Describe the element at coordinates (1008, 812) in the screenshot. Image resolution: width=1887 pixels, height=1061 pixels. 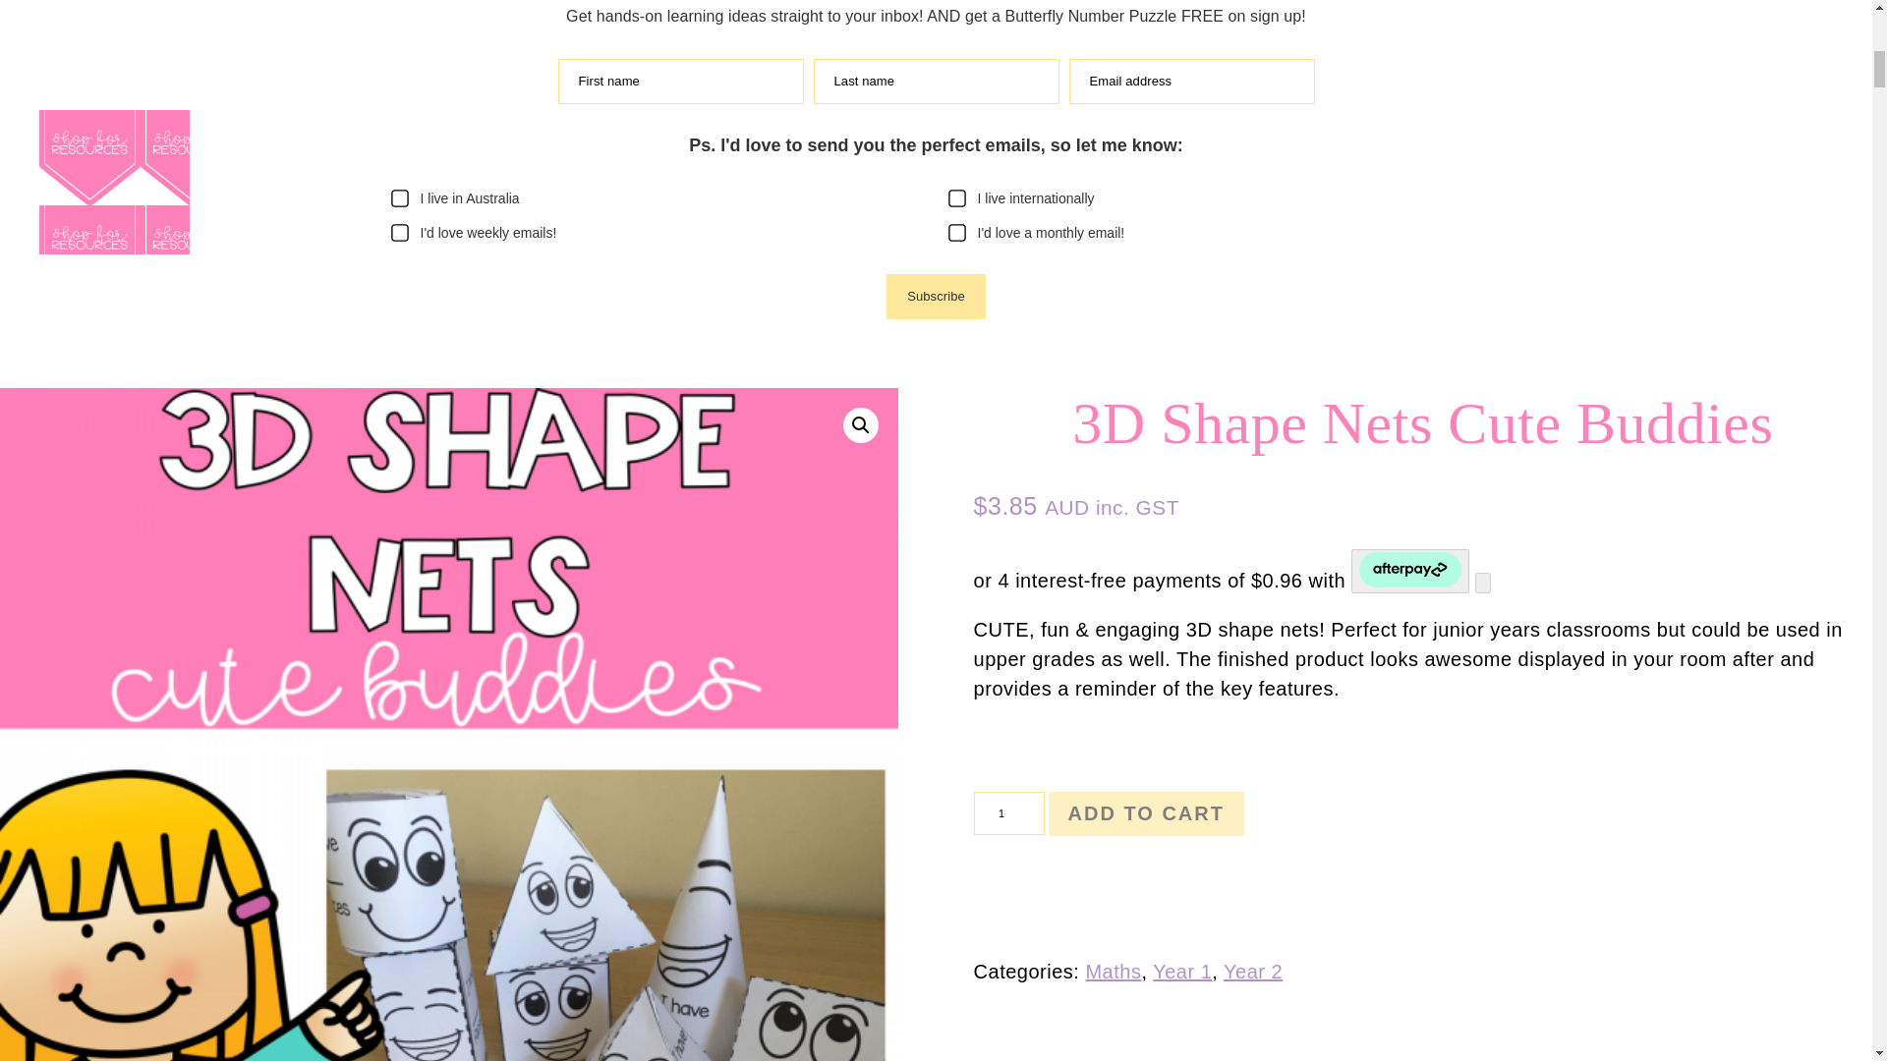
I see `1` at that location.